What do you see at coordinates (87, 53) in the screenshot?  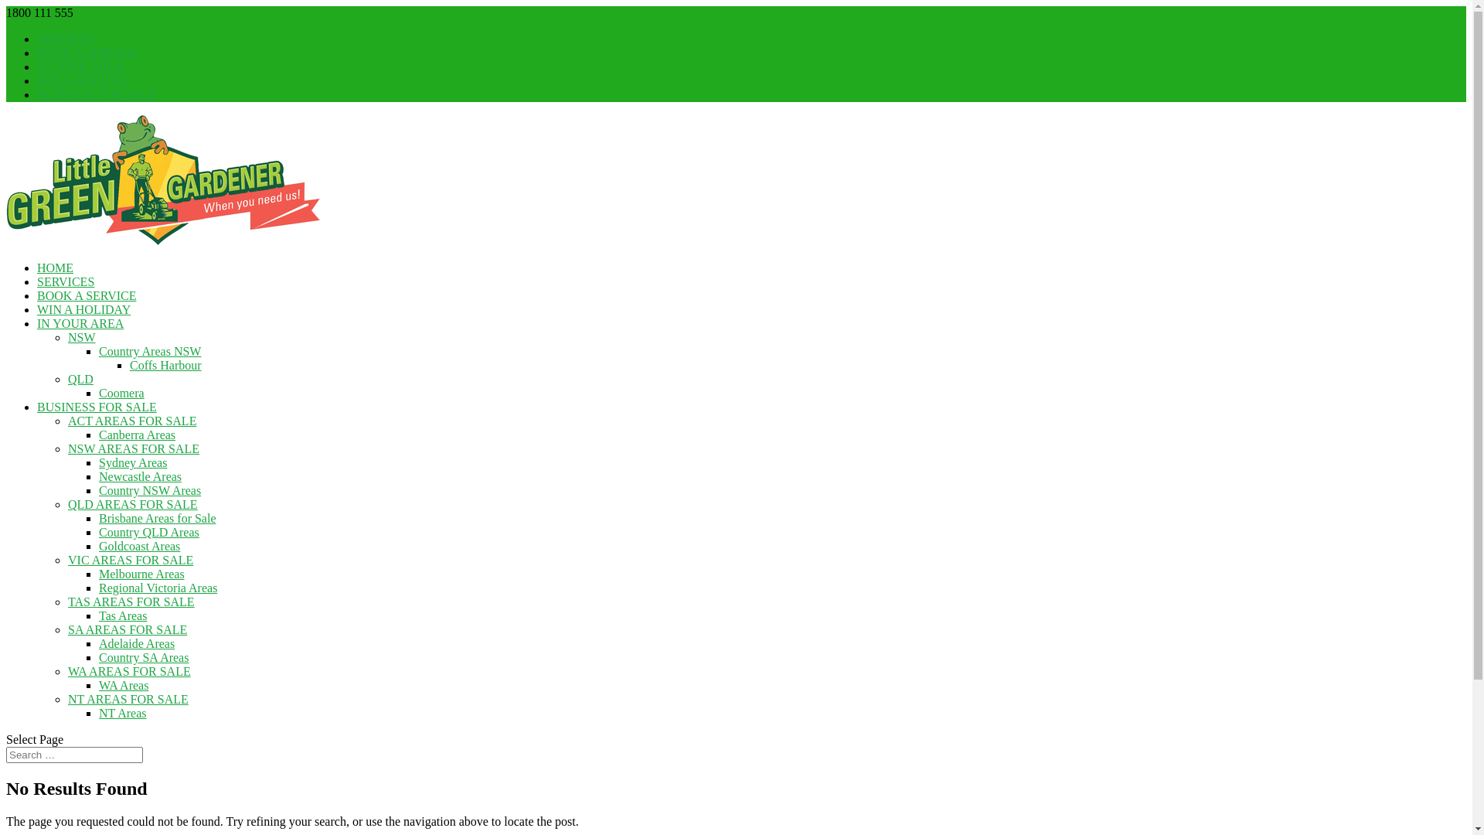 I see `BOOK A SERVICE` at bounding box center [87, 53].